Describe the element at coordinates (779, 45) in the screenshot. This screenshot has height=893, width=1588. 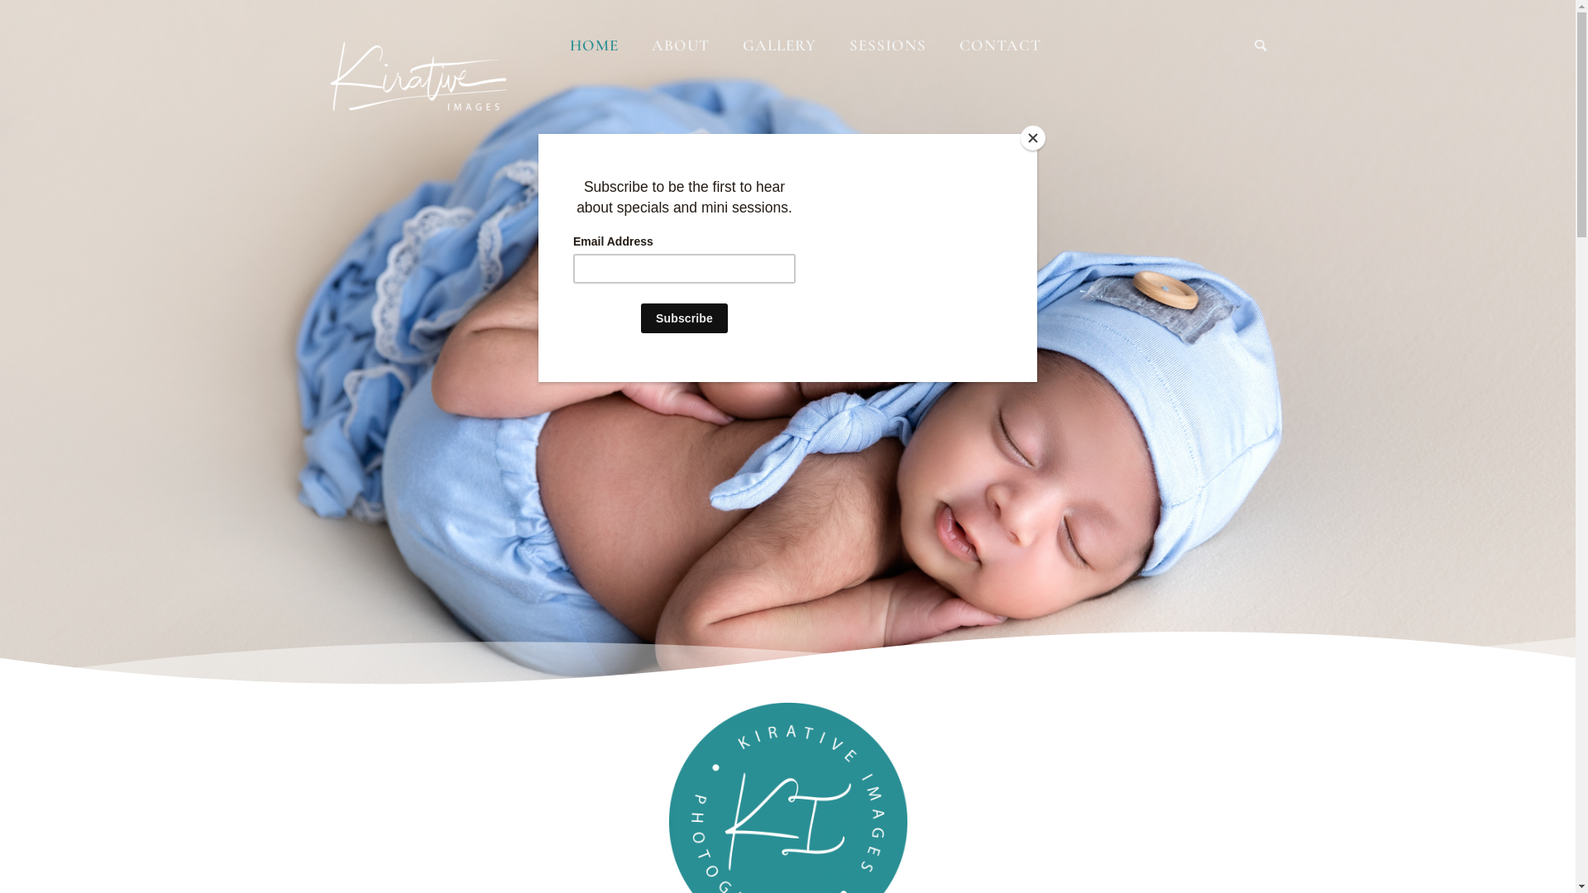
I see `GALLERY` at that location.